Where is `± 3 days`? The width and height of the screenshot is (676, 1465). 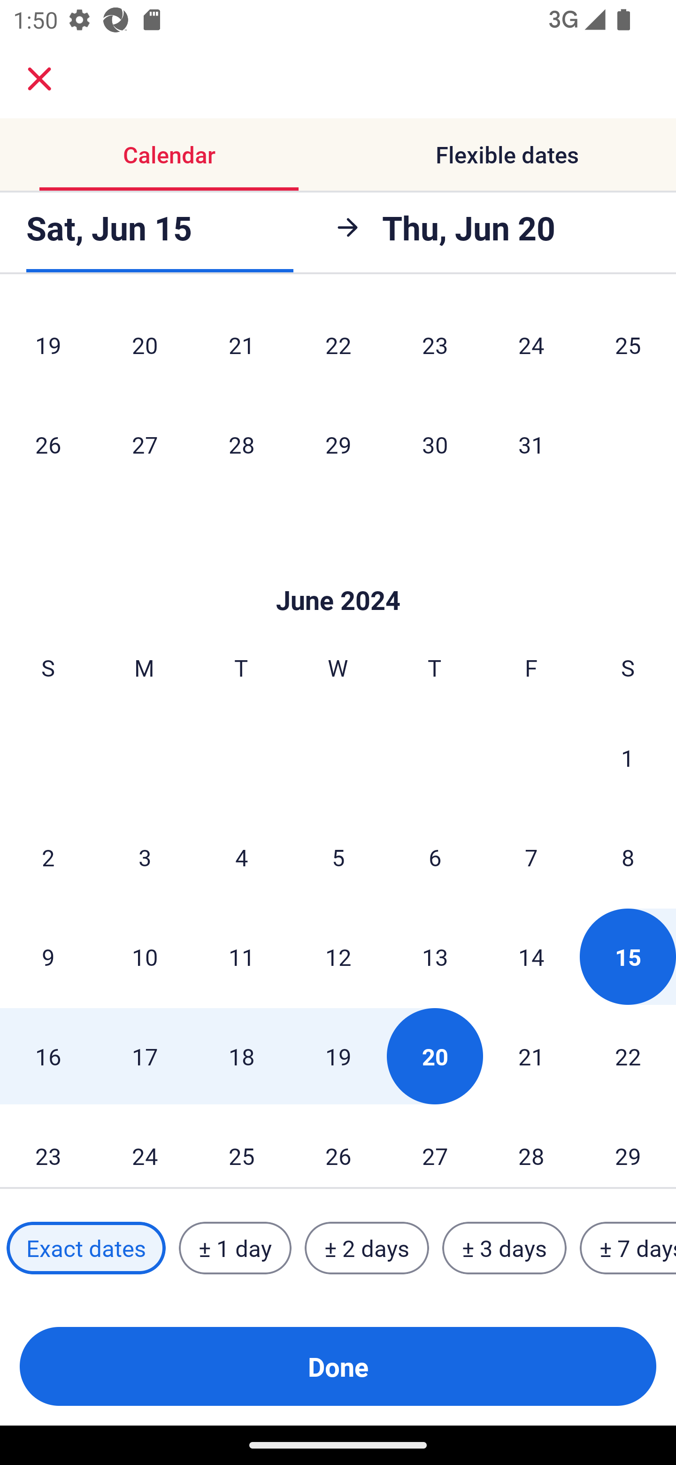 ± 3 days is located at coordinates (504, 1248).